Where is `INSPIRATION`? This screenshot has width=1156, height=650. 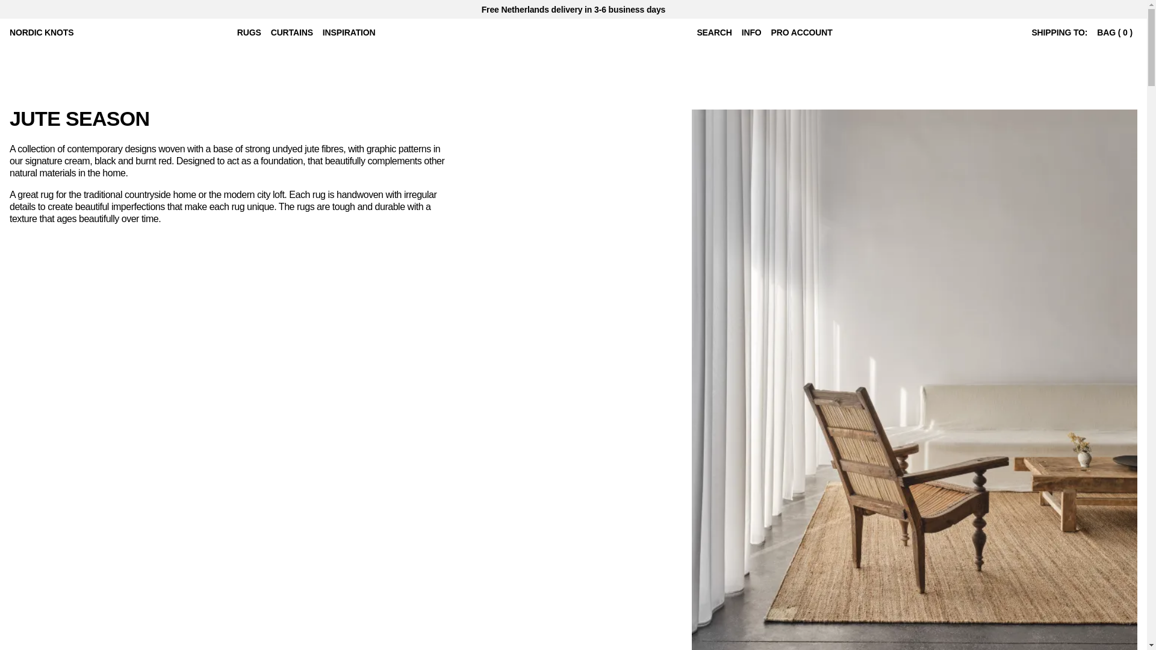
INSPIRATION is located at coordinates (349, 32).